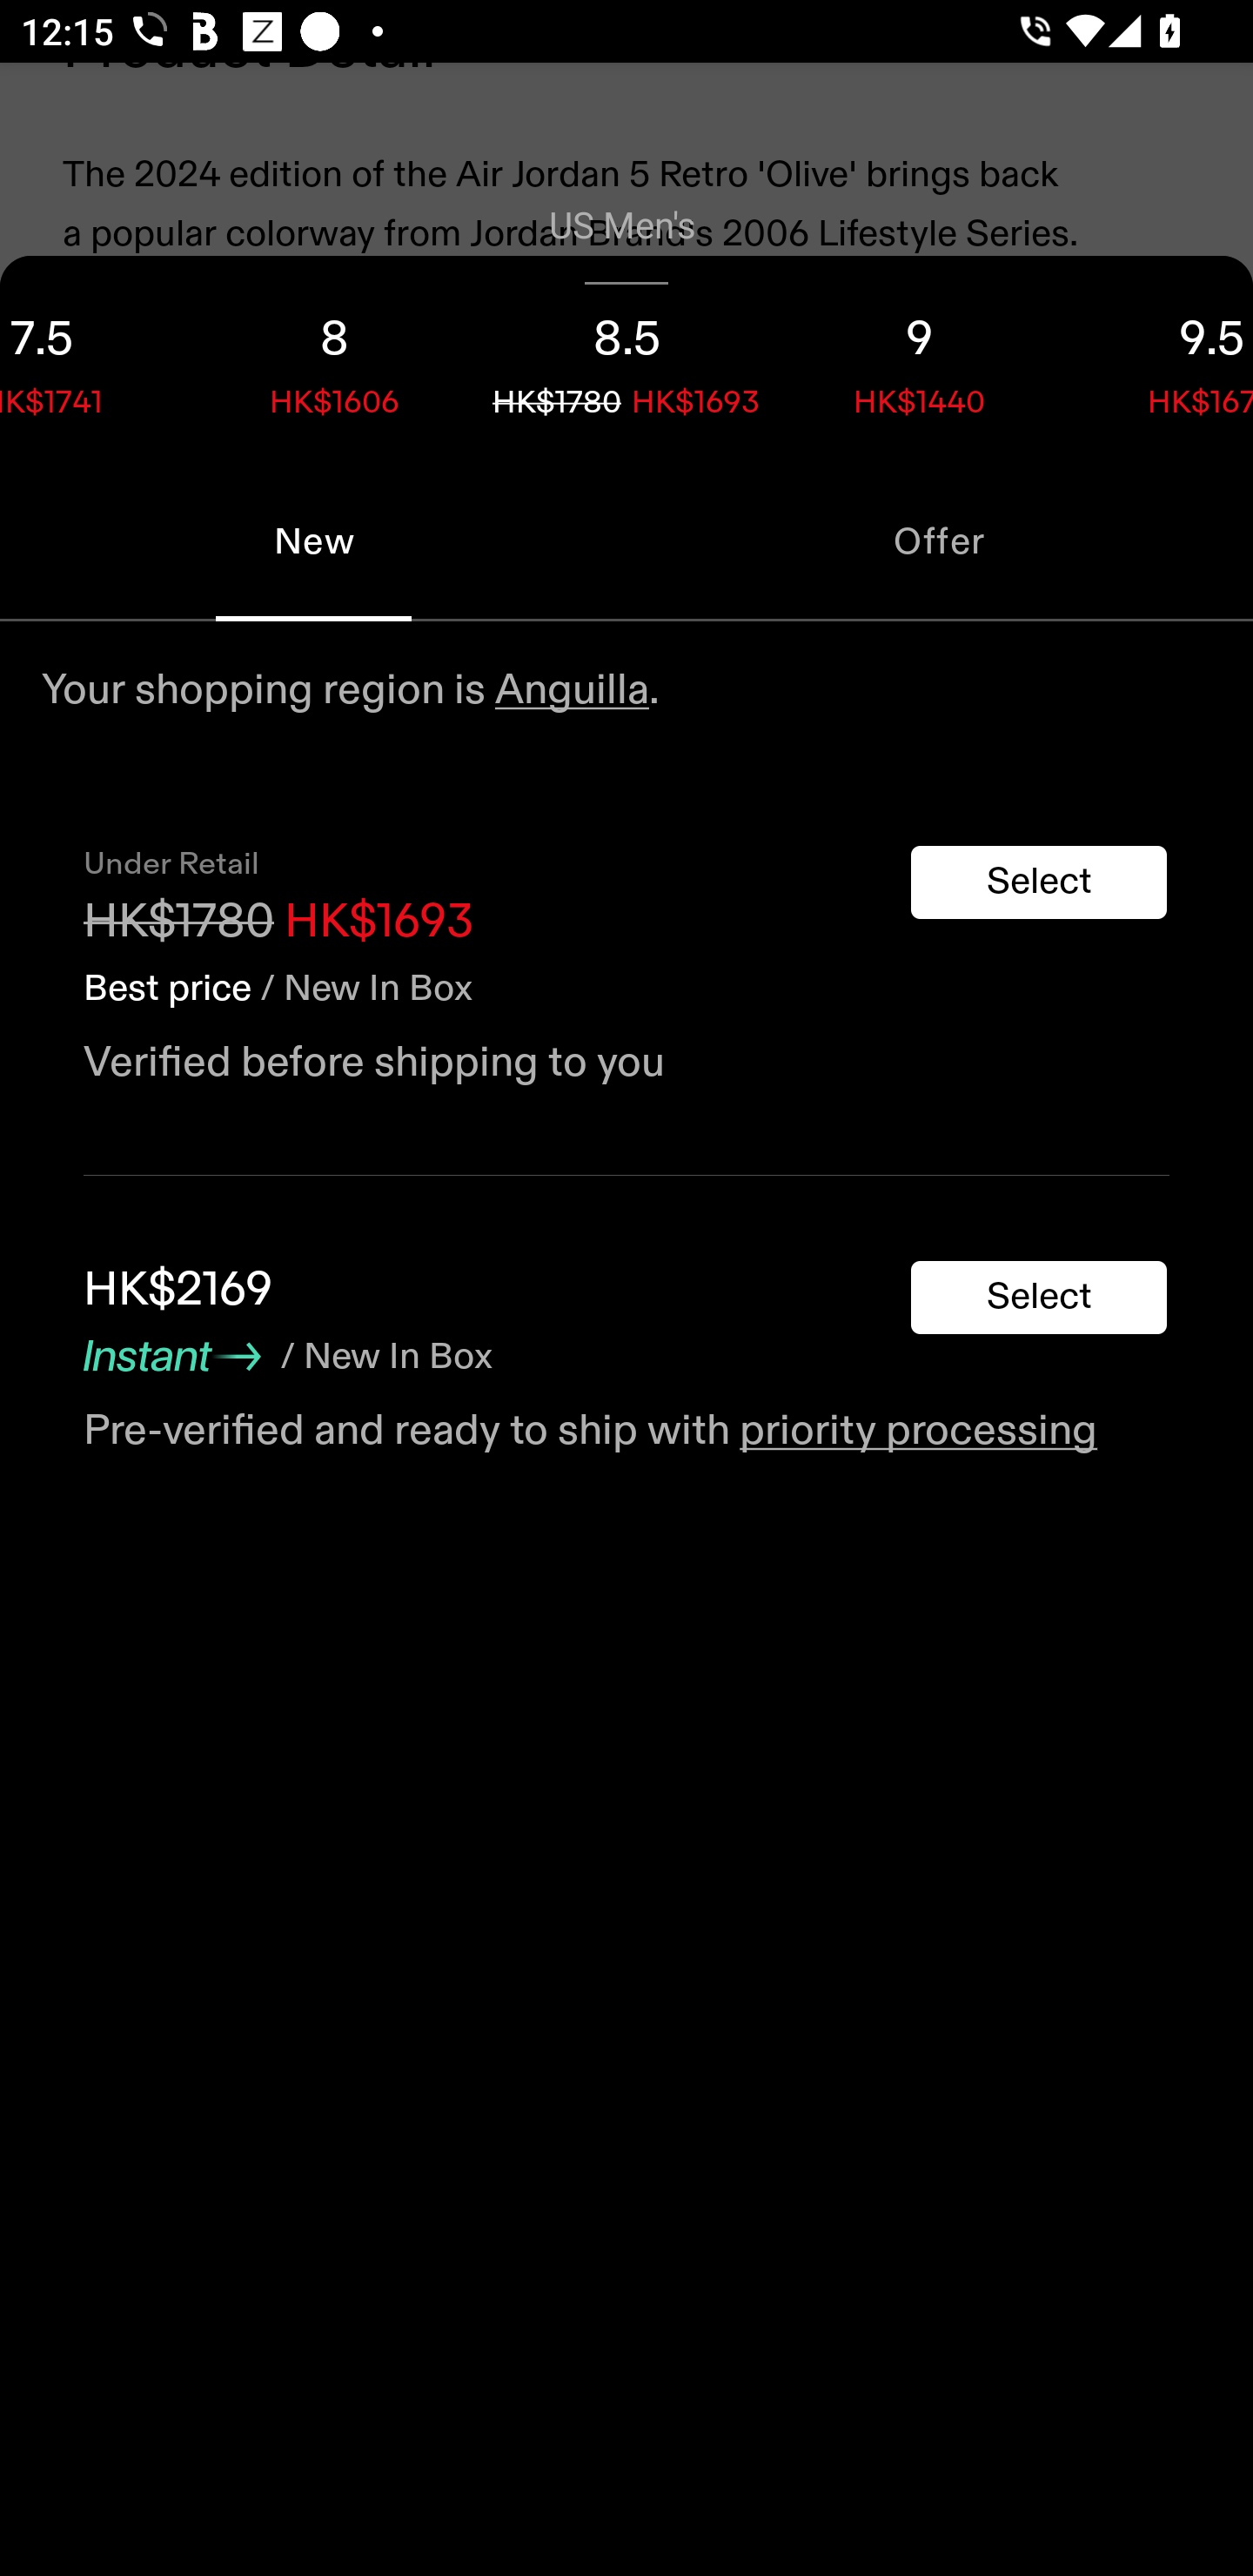  I want to click on 9.5 HK$1670, so click(1159, 359).